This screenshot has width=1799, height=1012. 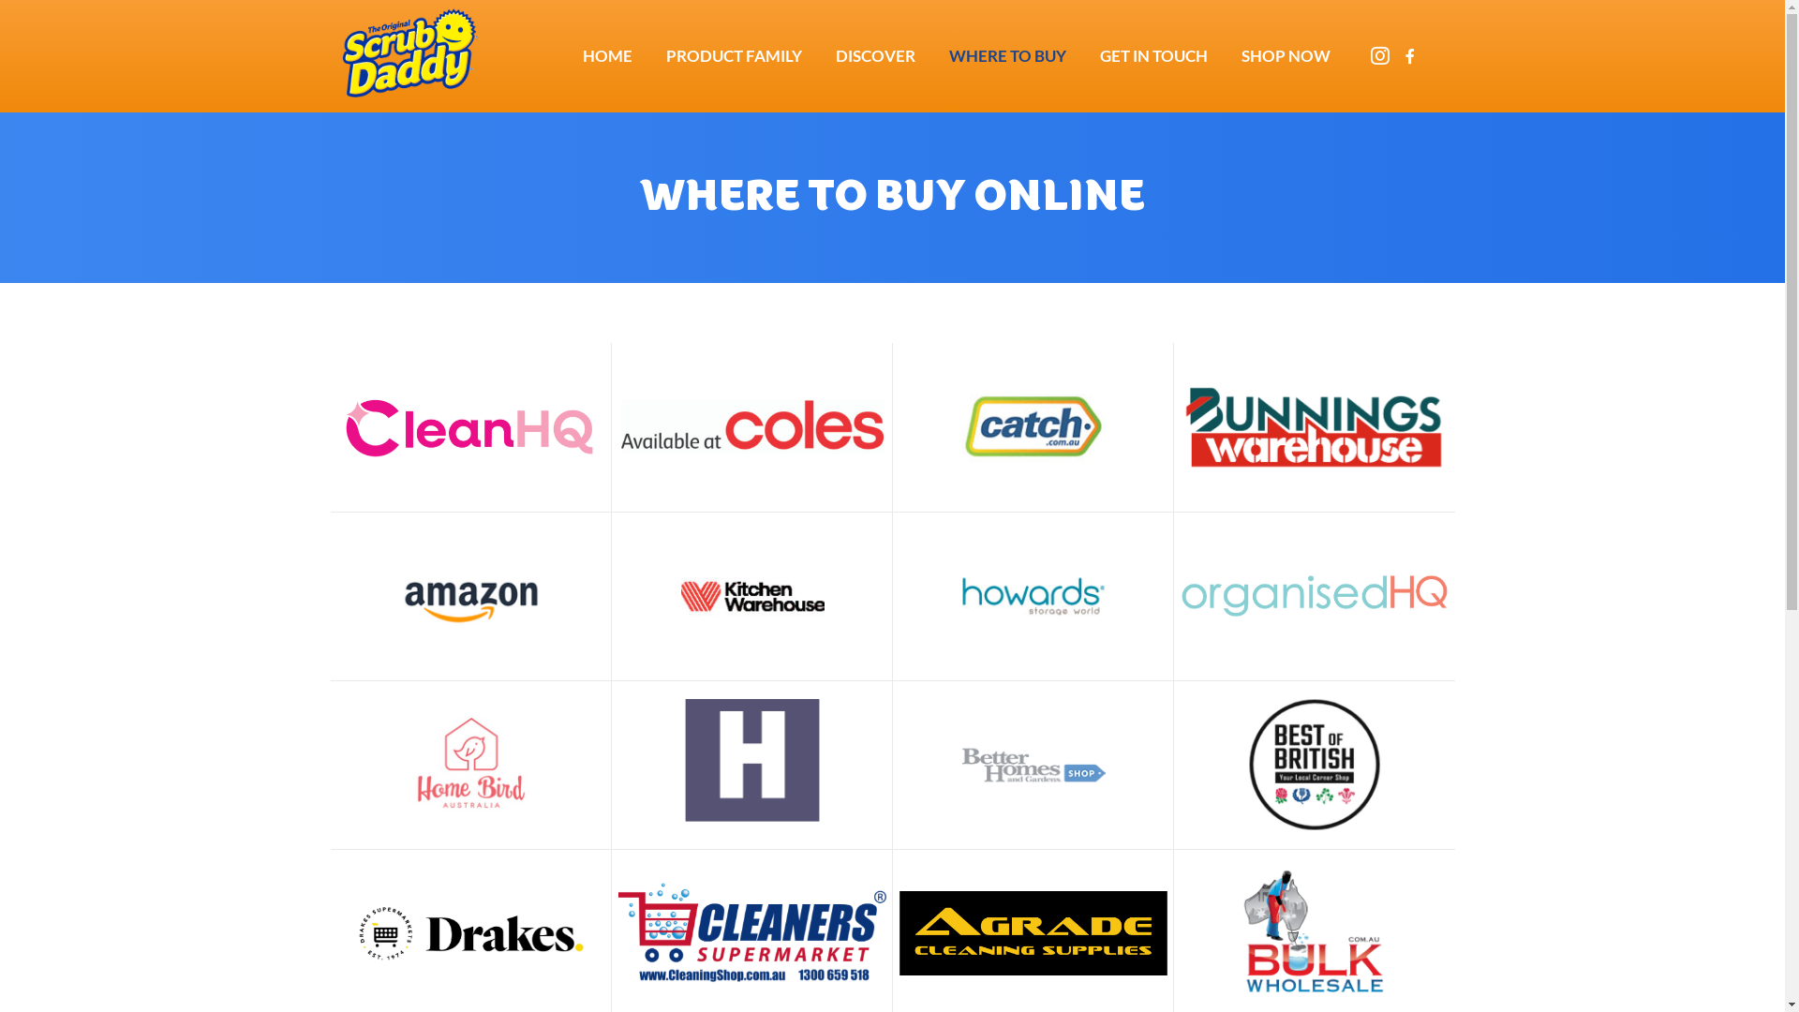 I want to click on GET IN TOUCH, so click(x=1154, y=56).